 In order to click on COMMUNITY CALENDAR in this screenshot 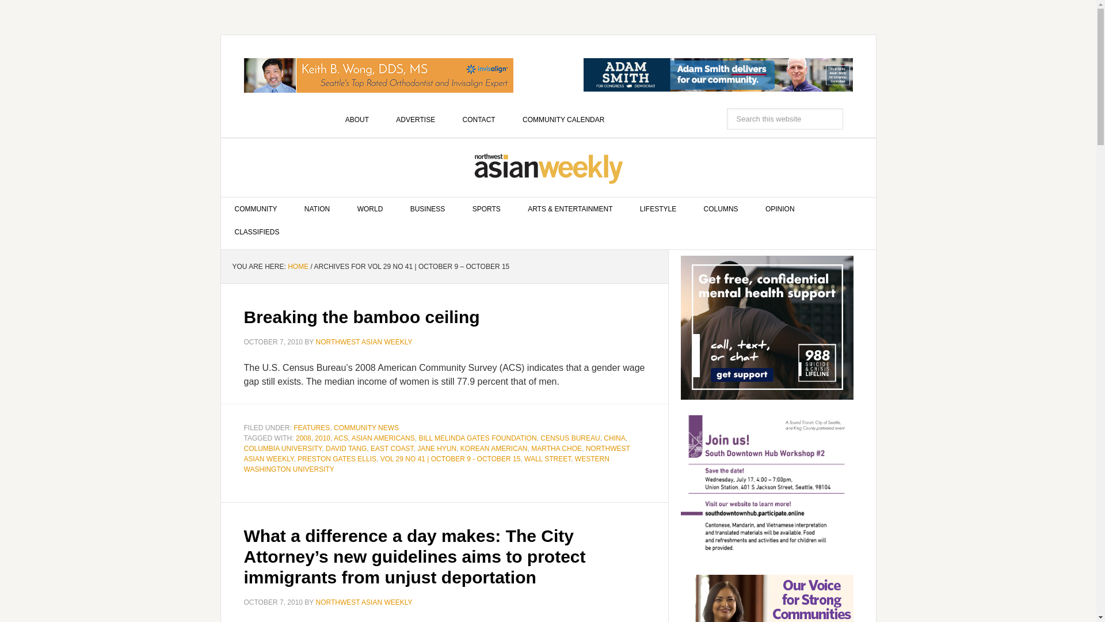, I will do `click(563, 119)`.